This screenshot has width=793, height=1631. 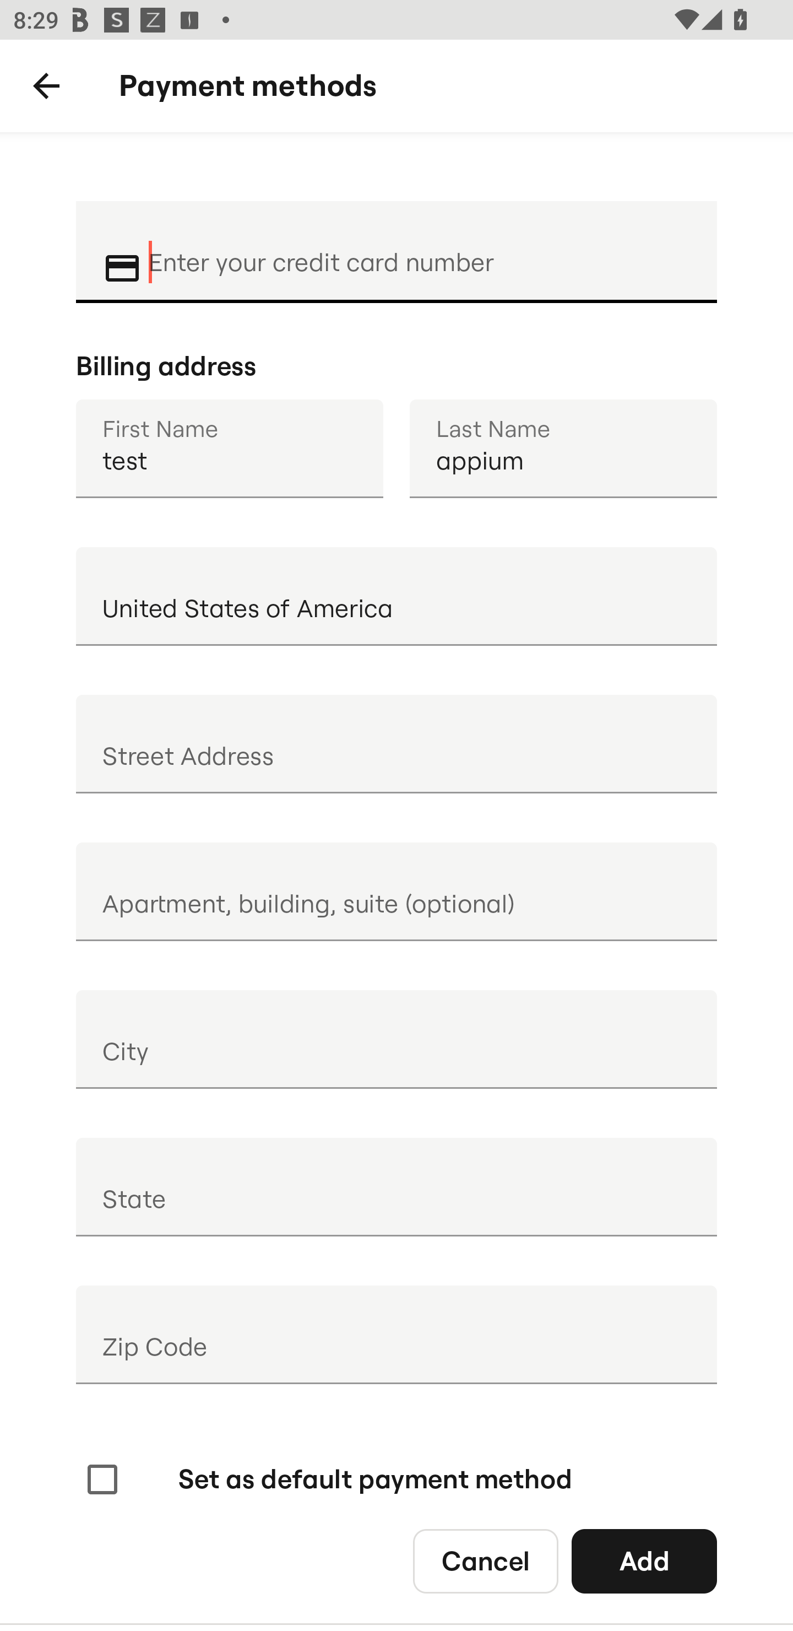 I want to click on Street Address, so click(x=397, y=743).